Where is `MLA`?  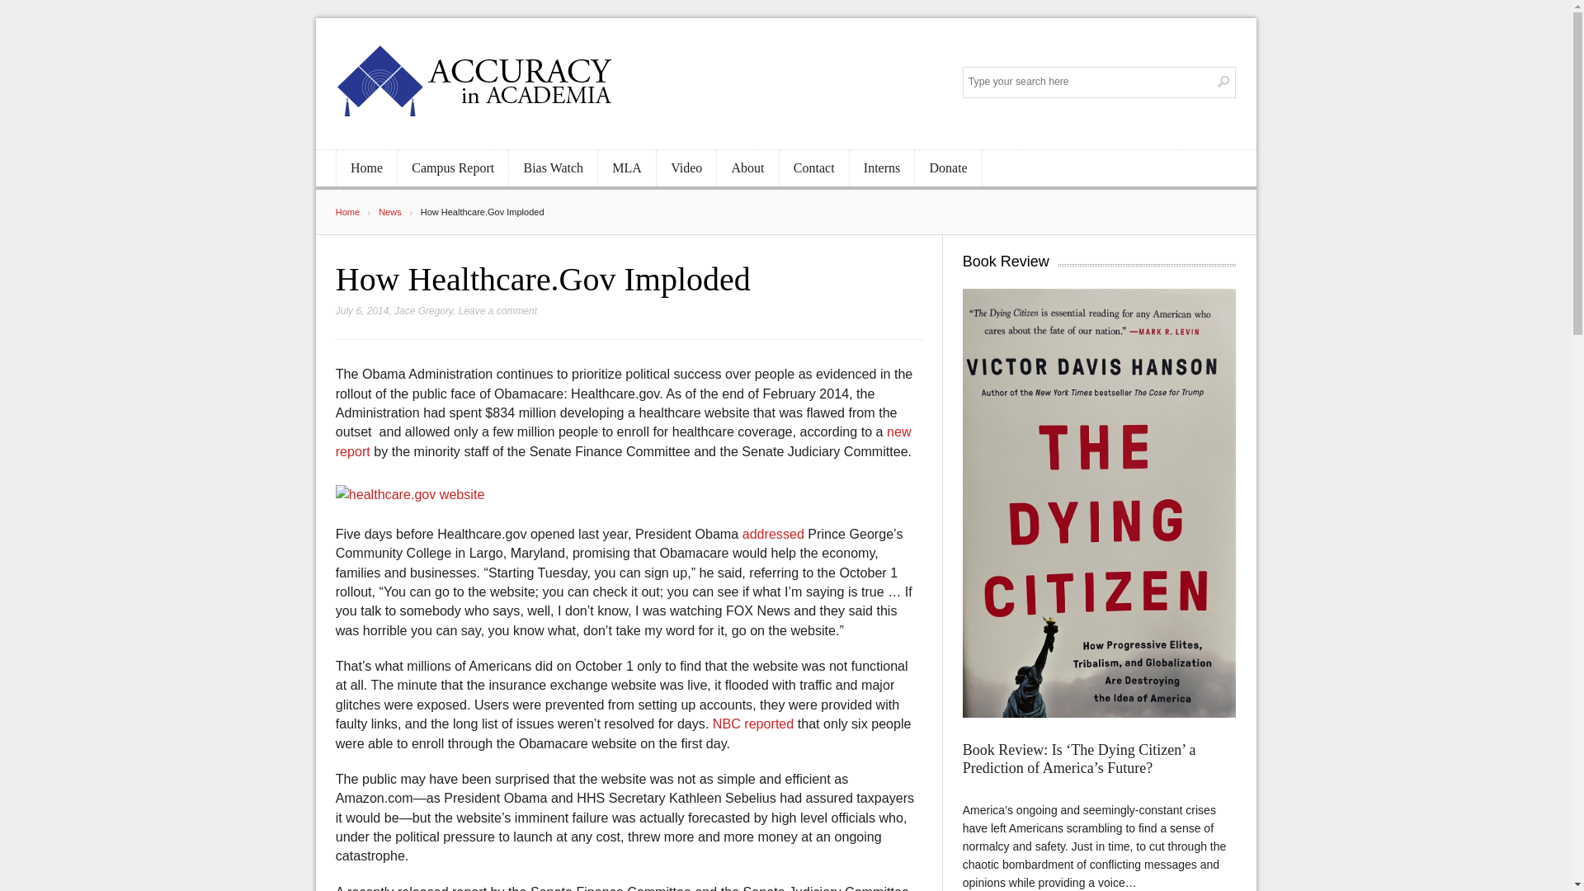 MLA is located at coordinates (627, 168).